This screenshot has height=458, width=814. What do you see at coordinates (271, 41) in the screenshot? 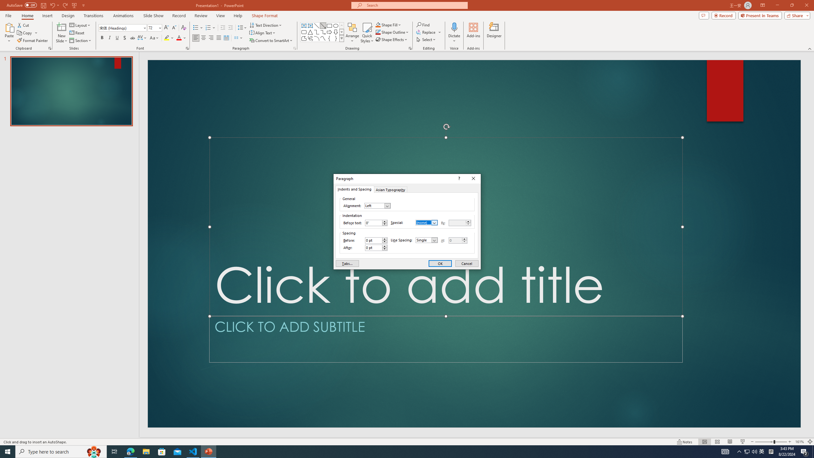
I see `Convert to SmartArt` at bounding box center [271, 41].